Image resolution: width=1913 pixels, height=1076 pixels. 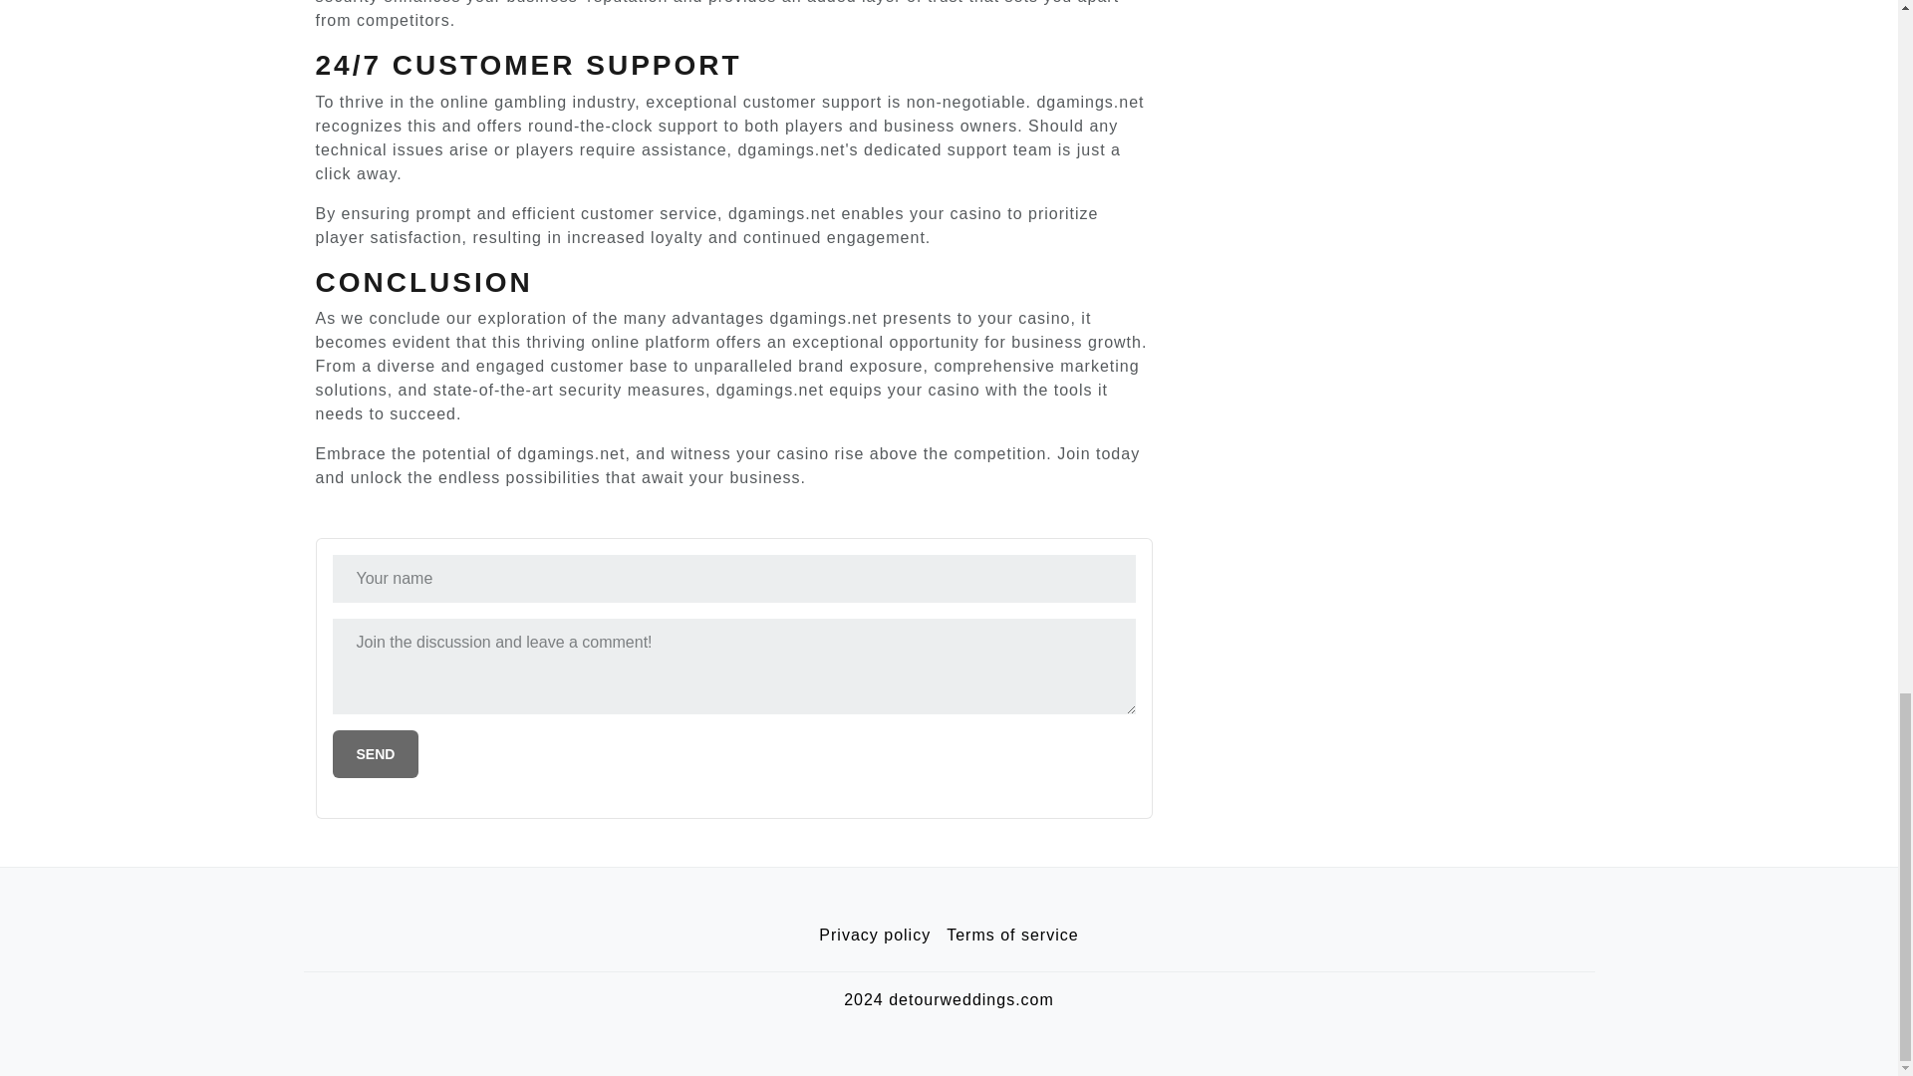 What do you see at coordinates (875, 936) in the screenshot?
I see `Privacy policy` at bounding box center [875, 936].